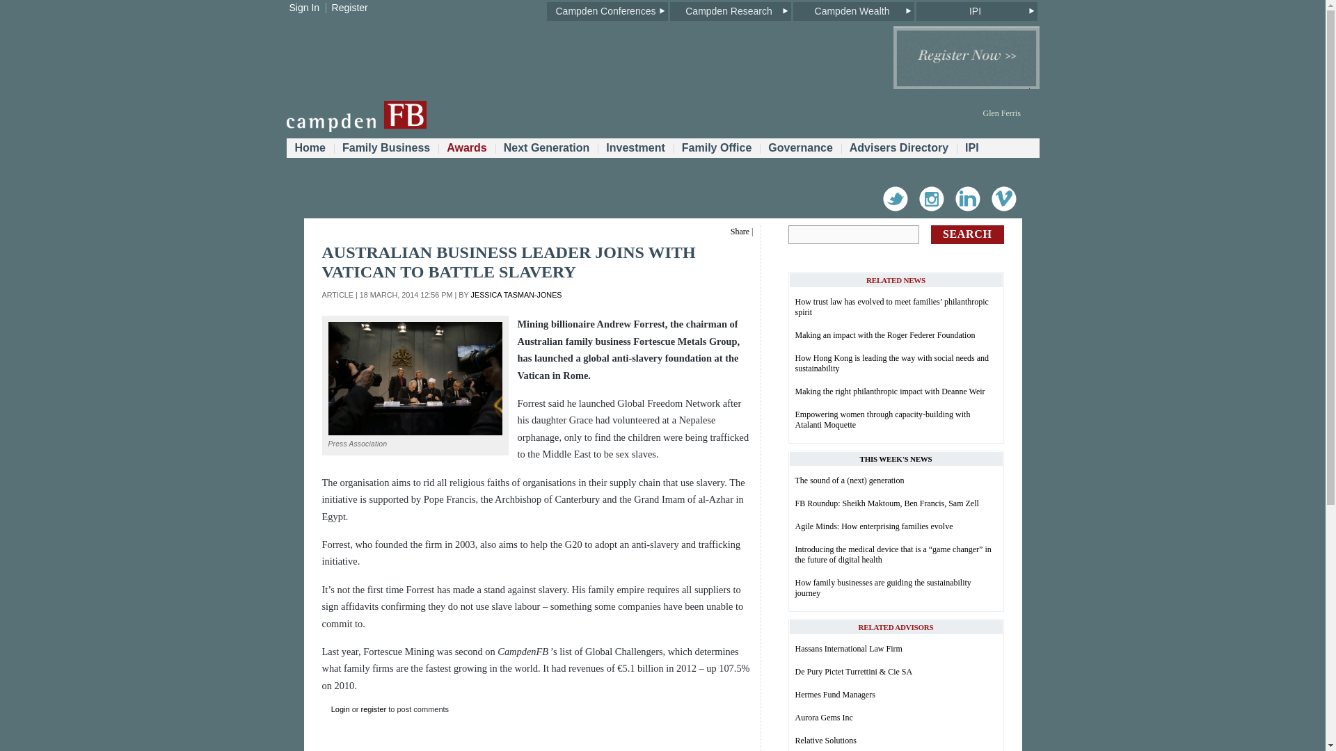  What do you see at coordinates (547, 147) in the screenshot?
I see `Next Generation` at bounding box center [547, 147].